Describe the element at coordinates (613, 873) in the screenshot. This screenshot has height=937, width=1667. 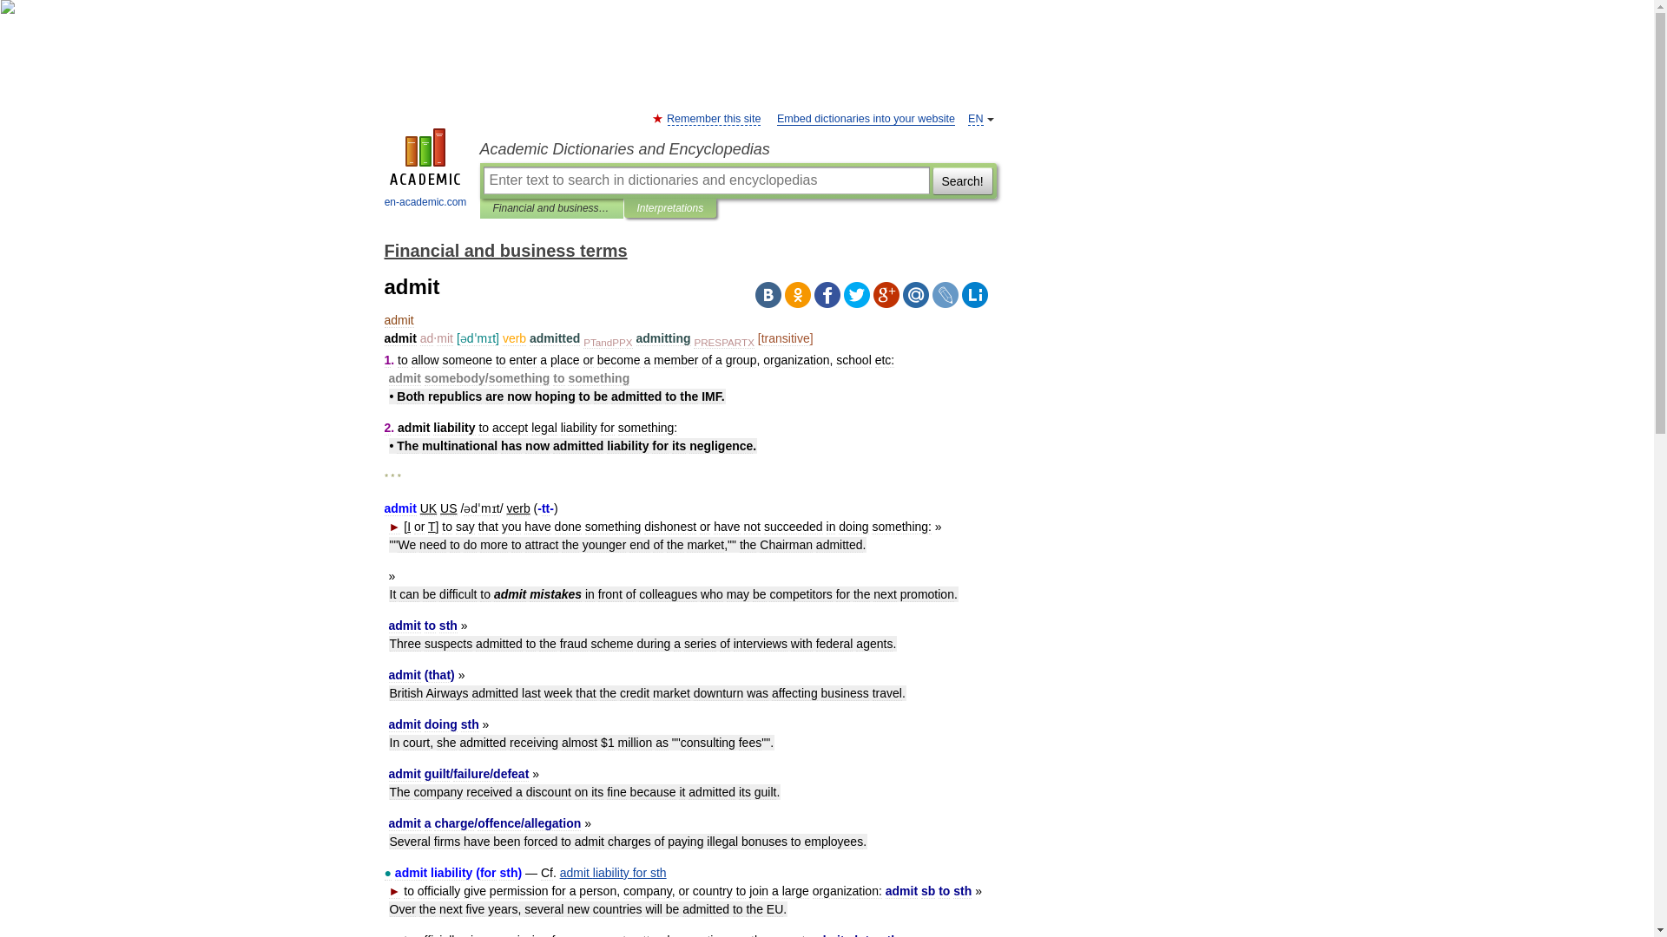
I see `admit liability for sth` at that location.